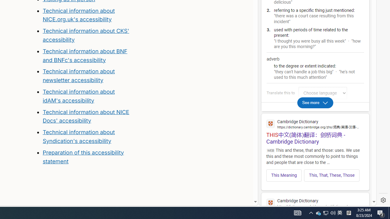  I want to click on Technical information about NICE Docs' accessibility, so click(86, 116).